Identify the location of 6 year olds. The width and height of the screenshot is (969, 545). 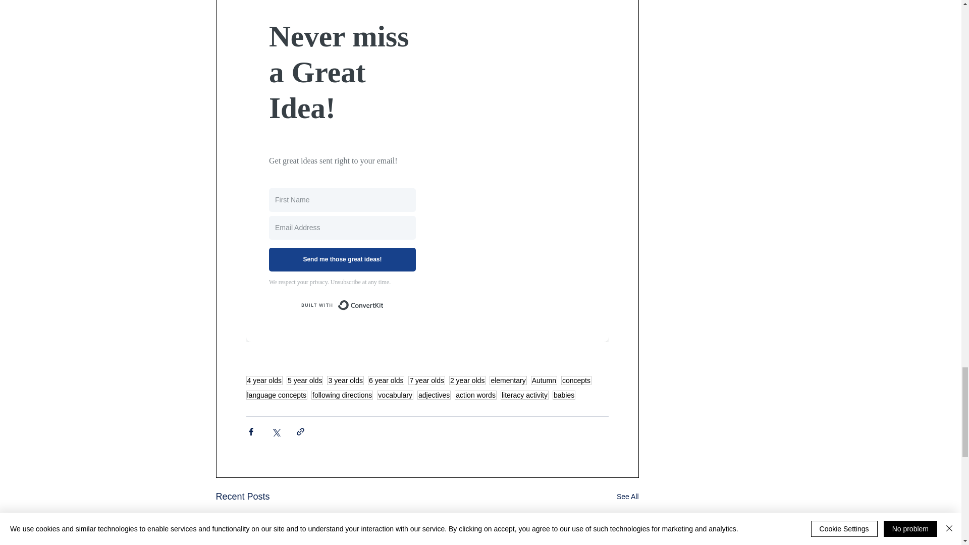
(386, 380).